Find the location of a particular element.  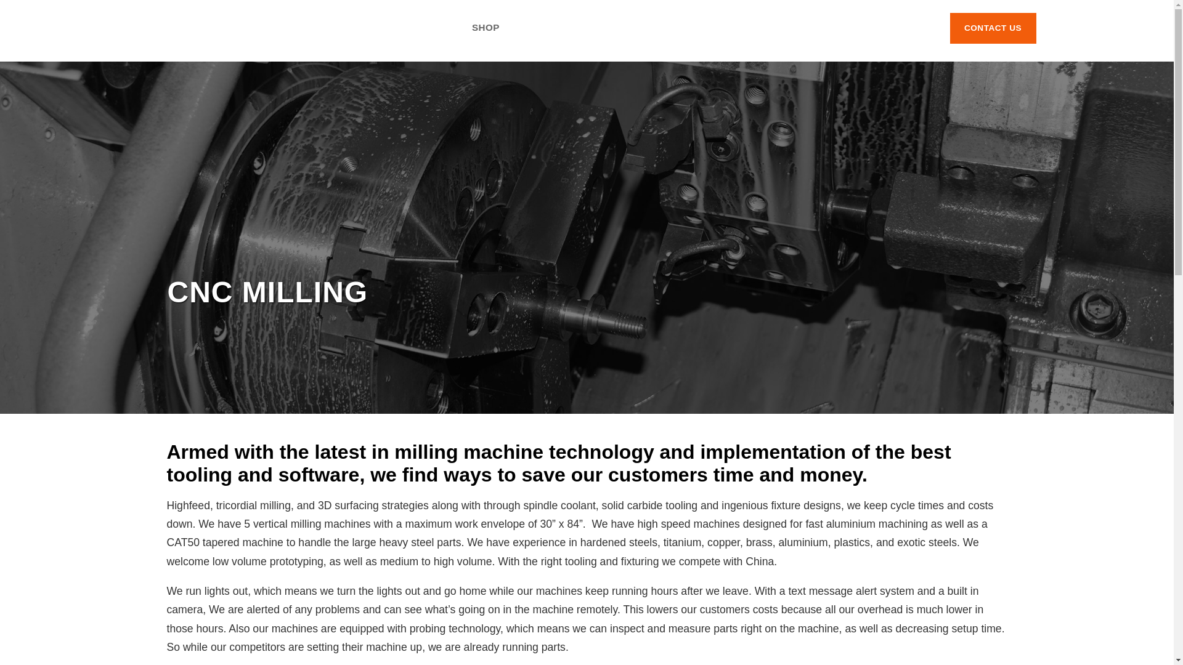

Shop is located at coordinates (486, 27).